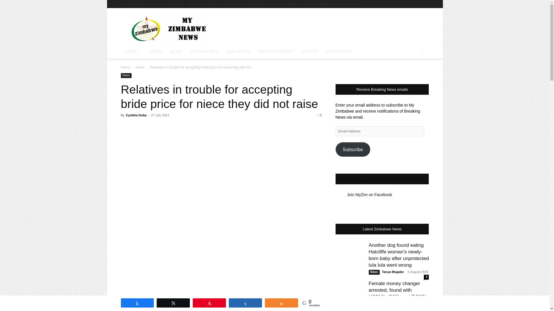 The width and height of the screenshot is (554, 311). Describe the element at coordinates (276, 52) in the screenshot. I see `ENTERTAINMENT` at that location.